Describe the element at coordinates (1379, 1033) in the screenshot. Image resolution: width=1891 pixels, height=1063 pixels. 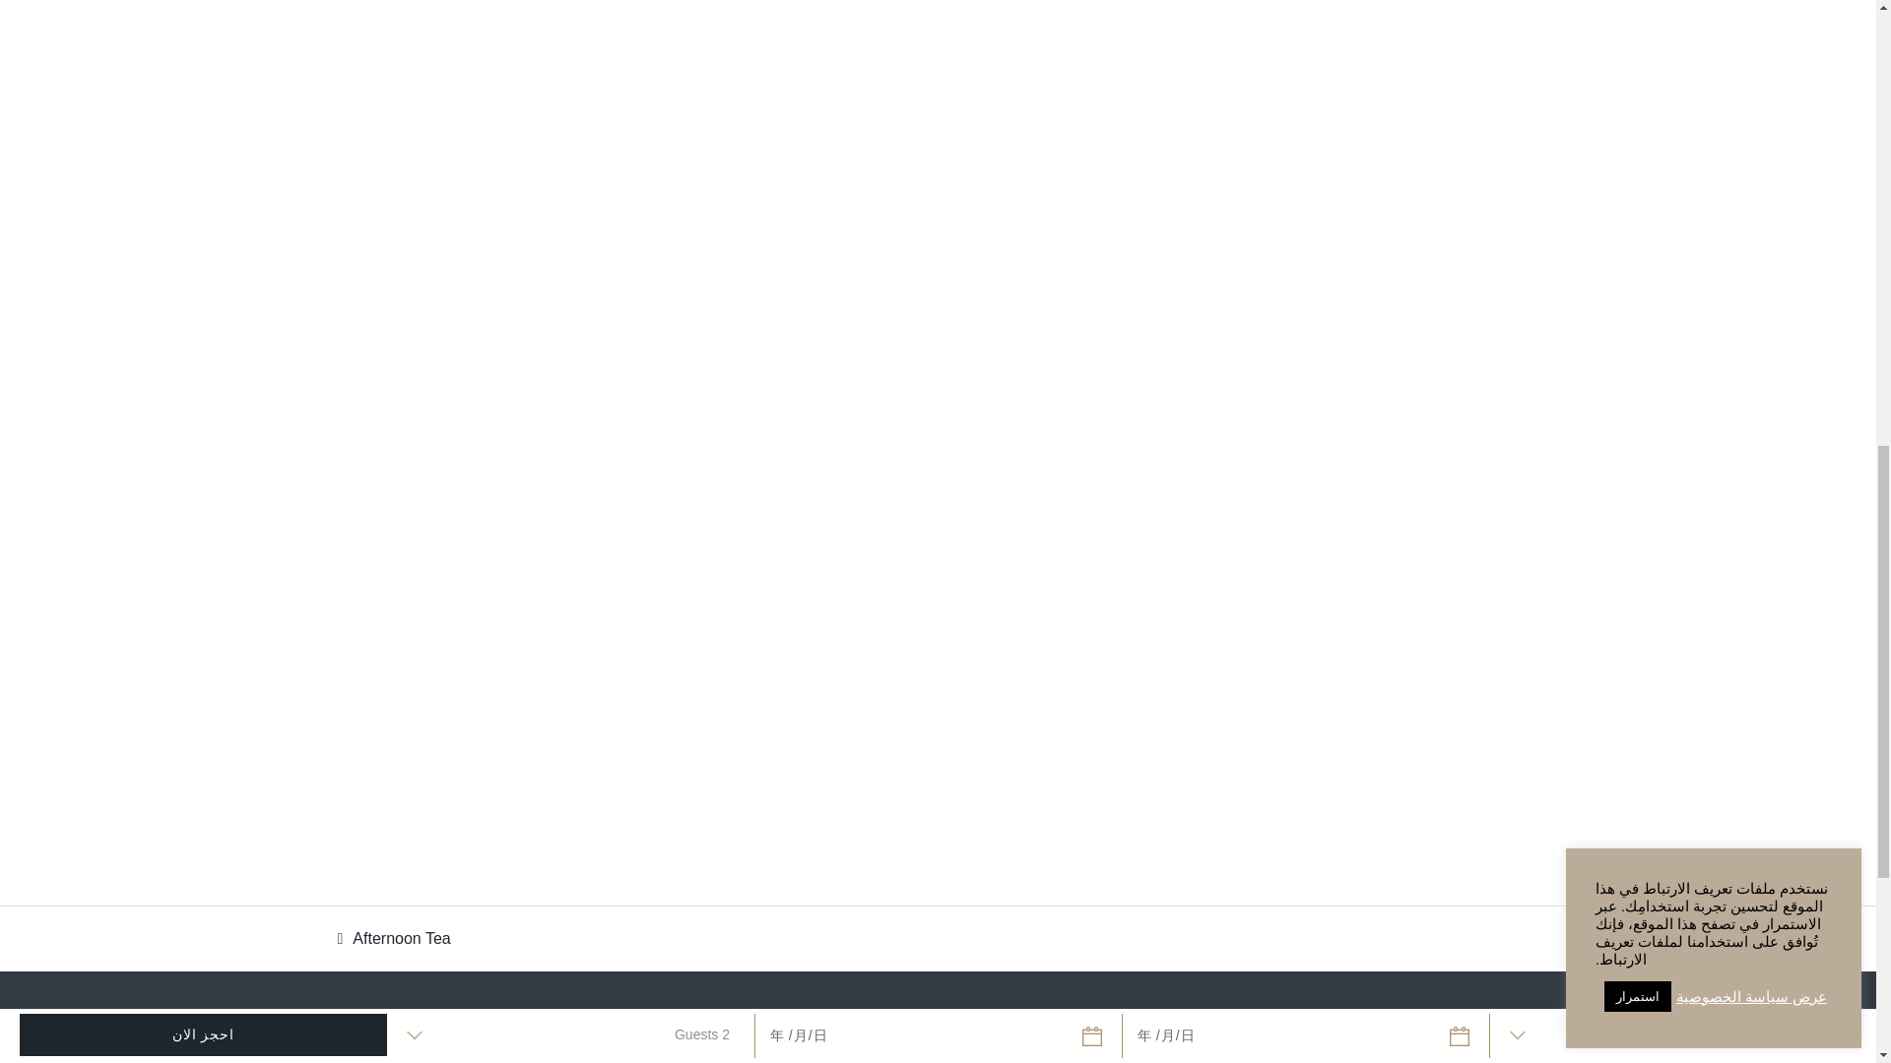
I see `X Twitter` at that location.